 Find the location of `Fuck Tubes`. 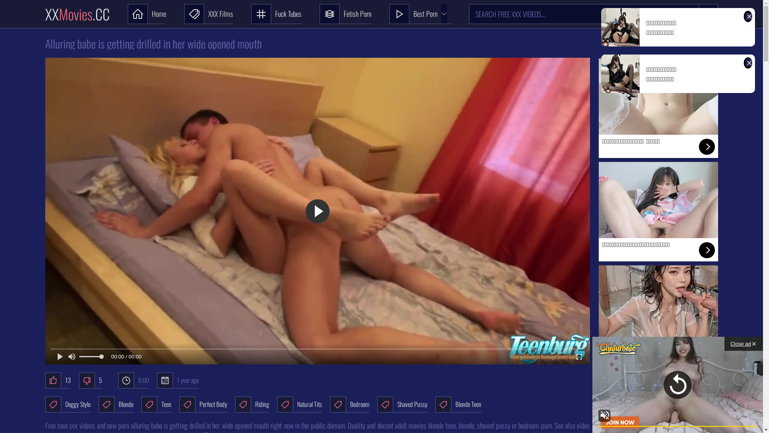

Fuck Tubes is located at coordinates (276, 14).